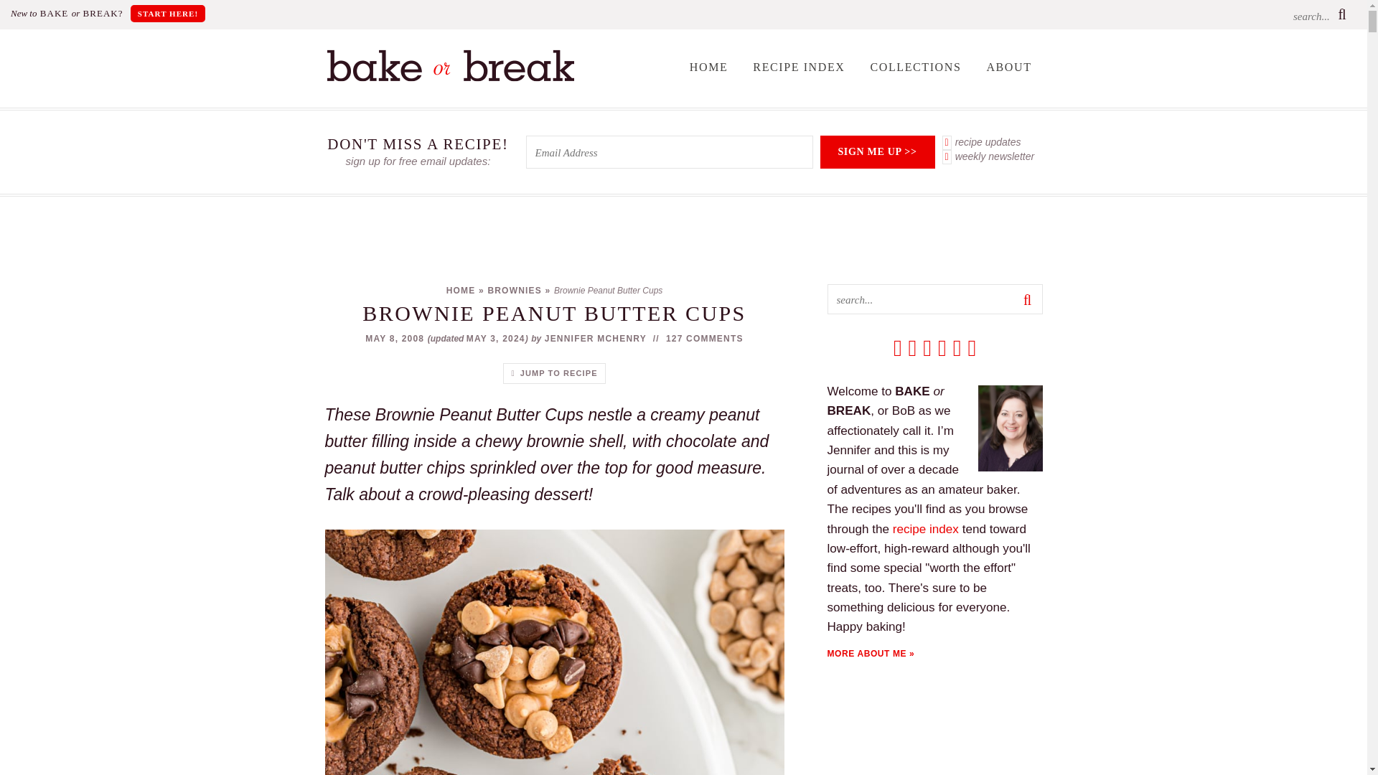  What do you see at coordinates (1008, 67) in the screenshot?
I see `ABOUT` at bounding box center [1008, 67].